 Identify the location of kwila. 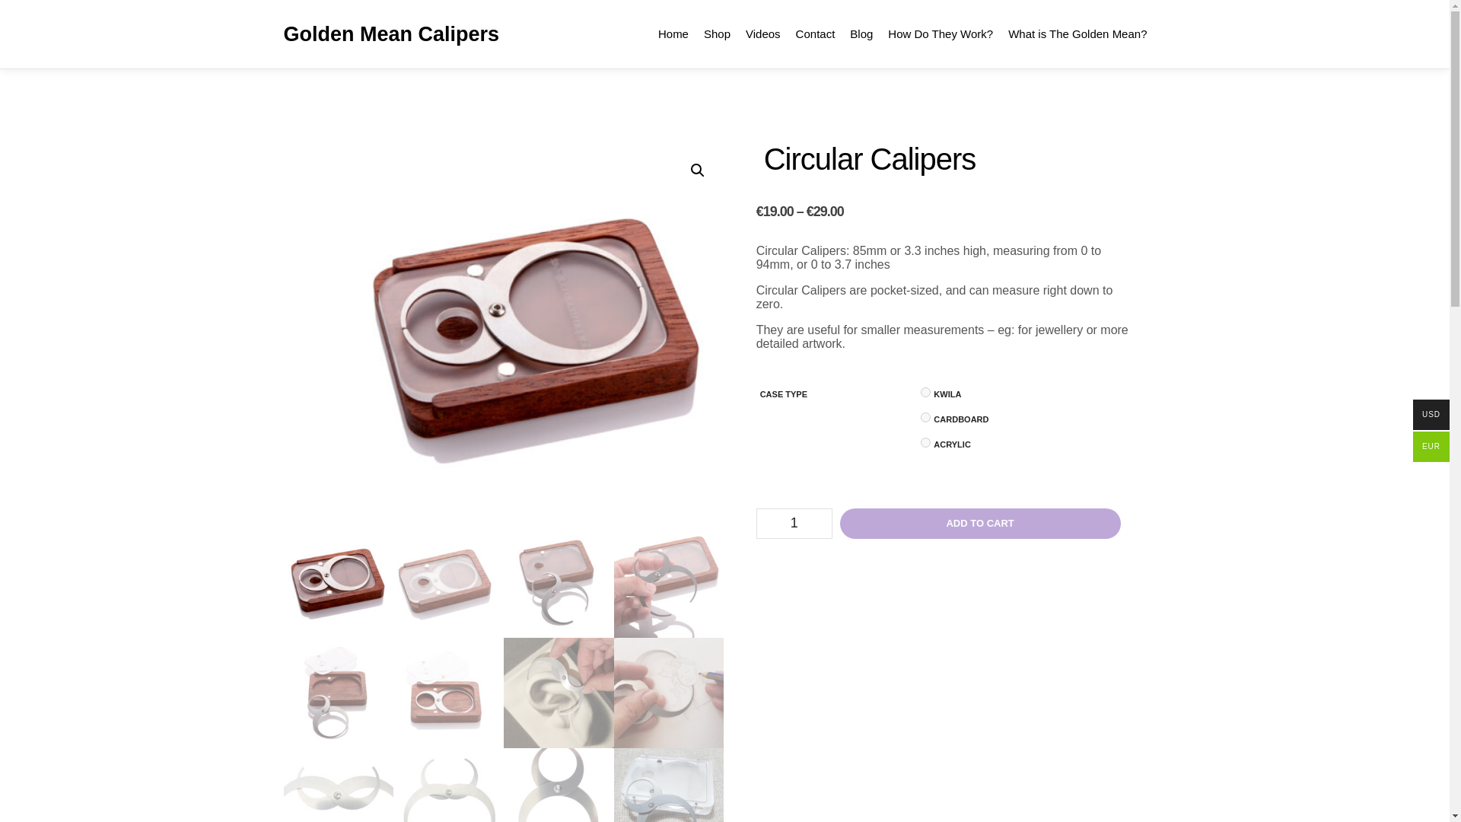
(925, 391).